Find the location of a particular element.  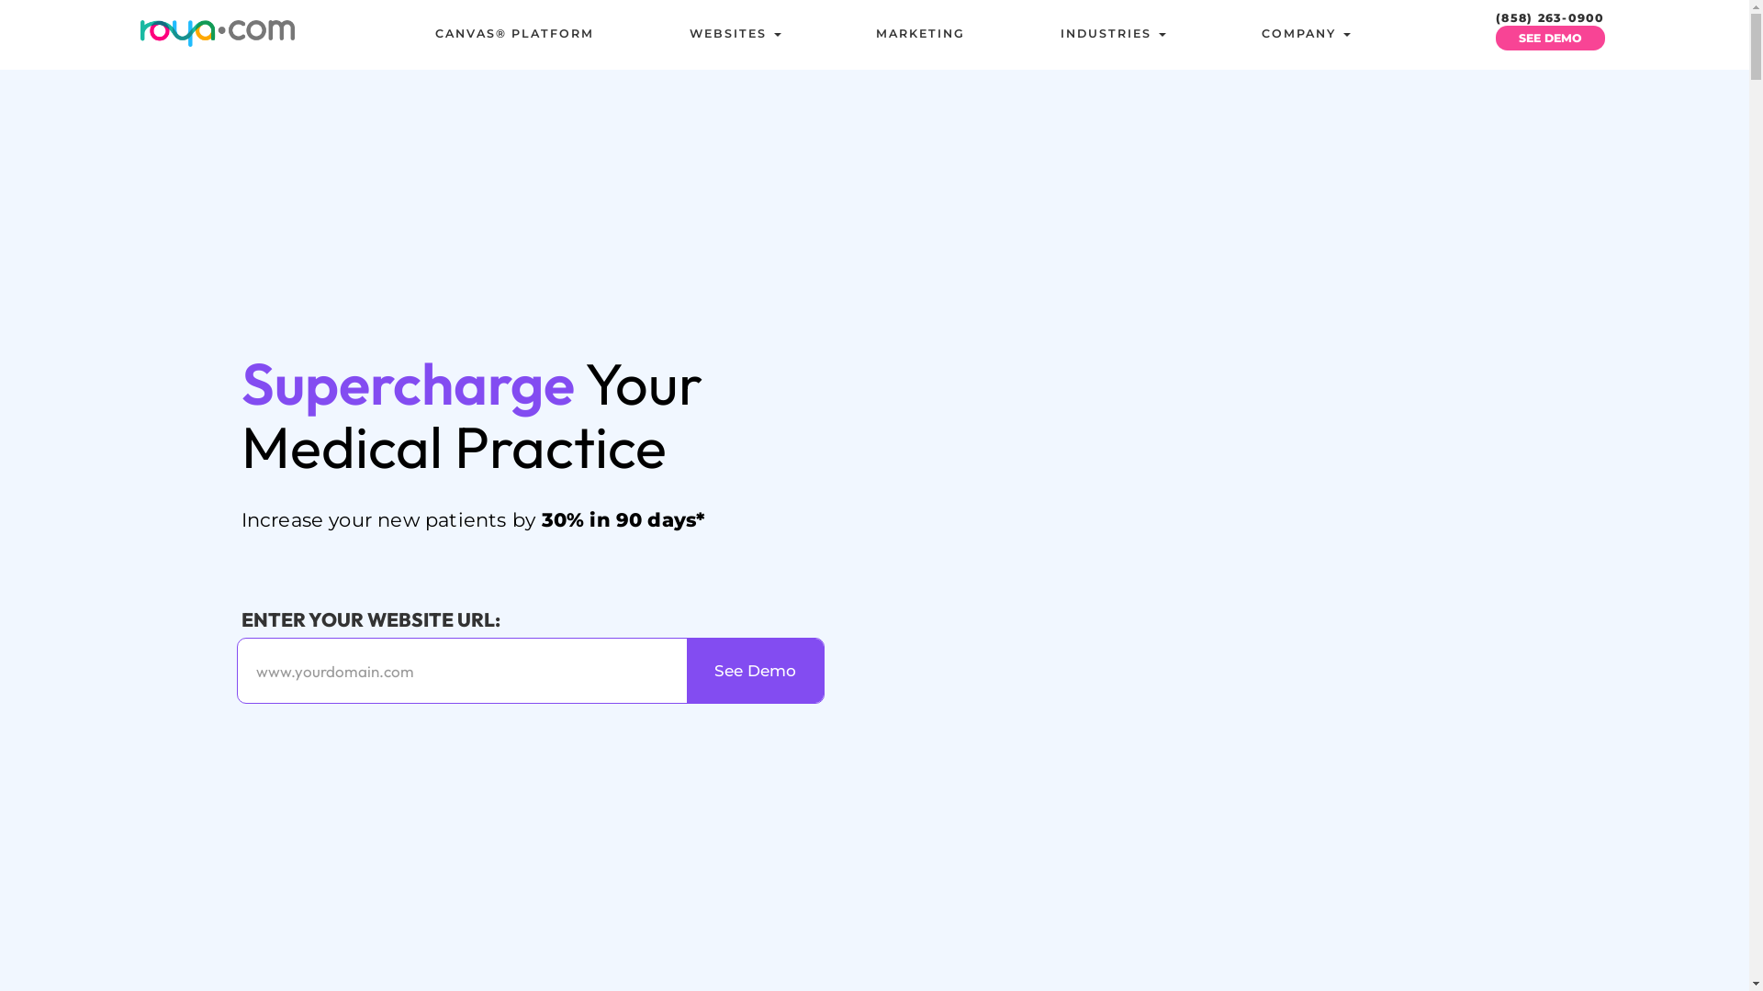

(858) 263-0900 is located at coordinates (1550, 18).